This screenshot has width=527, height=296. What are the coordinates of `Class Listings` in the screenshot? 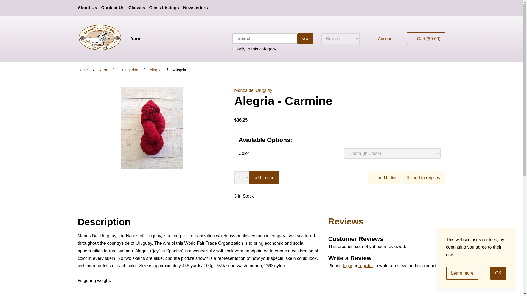 It's located at (164, 8).